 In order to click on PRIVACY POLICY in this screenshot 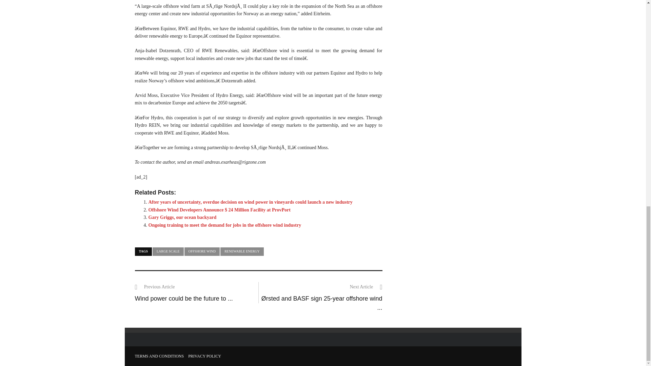, I will do `click(204, 356)`.